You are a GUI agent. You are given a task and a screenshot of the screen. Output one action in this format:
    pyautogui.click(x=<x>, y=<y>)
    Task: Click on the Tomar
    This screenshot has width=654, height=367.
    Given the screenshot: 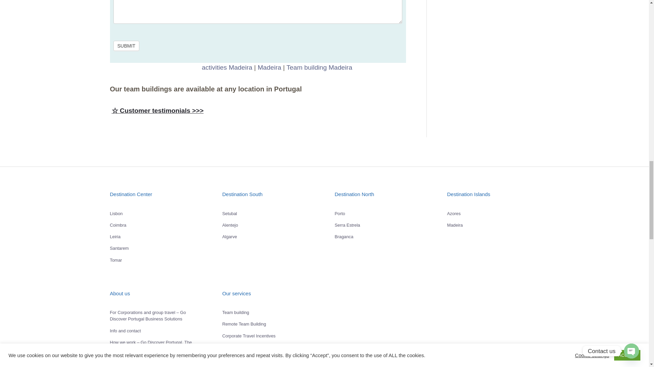 What is the action you would take?
    pyautogui.click(x=116, y=260)
    